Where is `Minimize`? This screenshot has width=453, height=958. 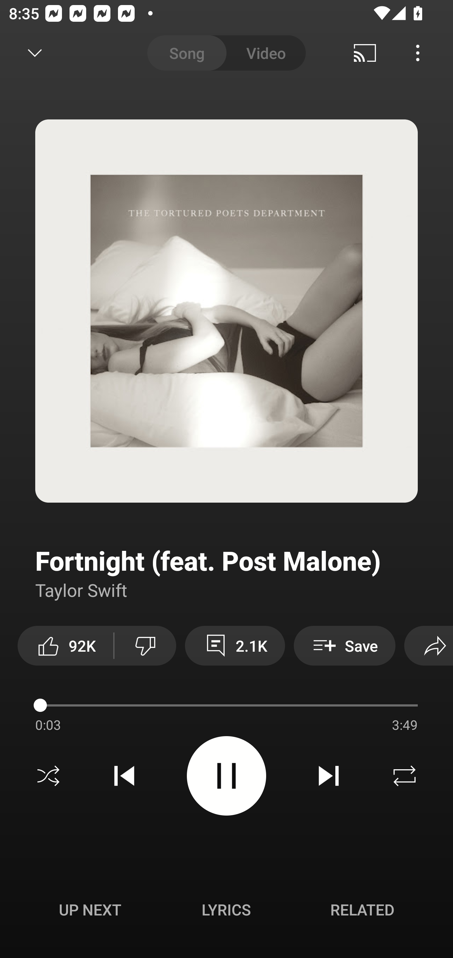
Minimize is located at coordinates (35, 53).